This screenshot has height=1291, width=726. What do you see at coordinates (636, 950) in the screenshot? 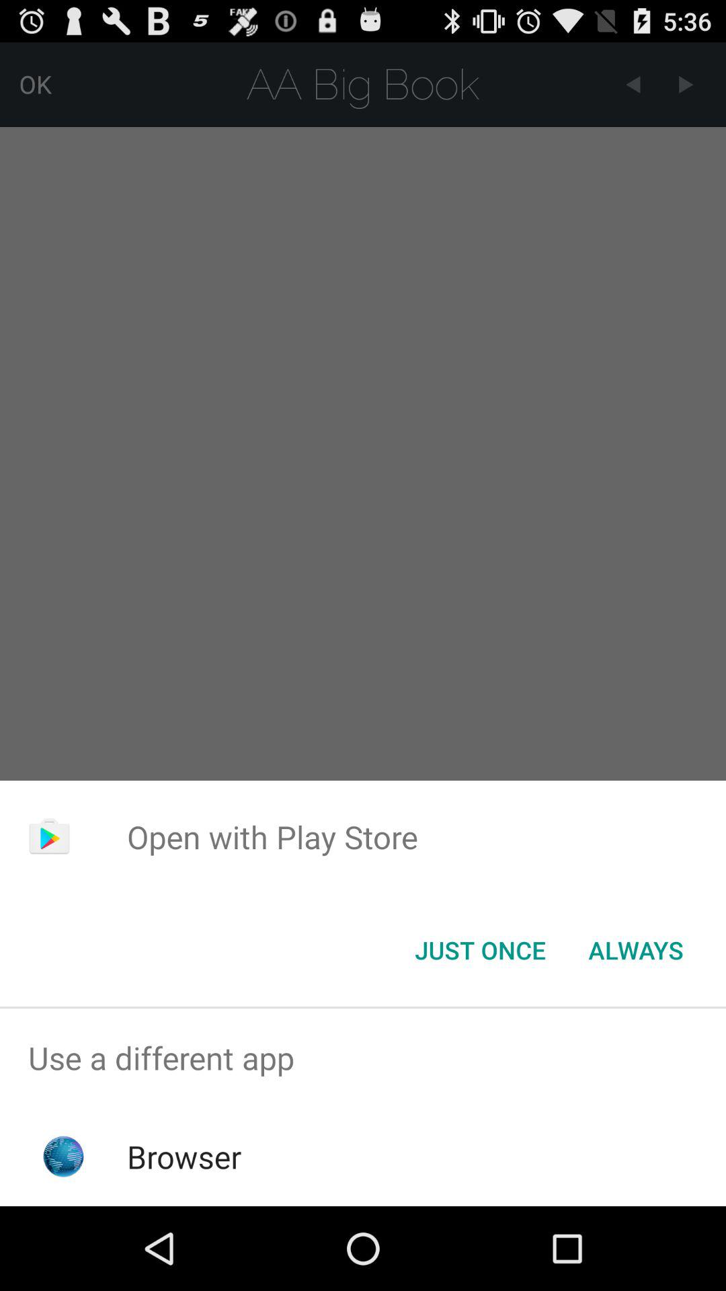
I see `turn off button to the right of the just once button` at bounding box center [636, 950].